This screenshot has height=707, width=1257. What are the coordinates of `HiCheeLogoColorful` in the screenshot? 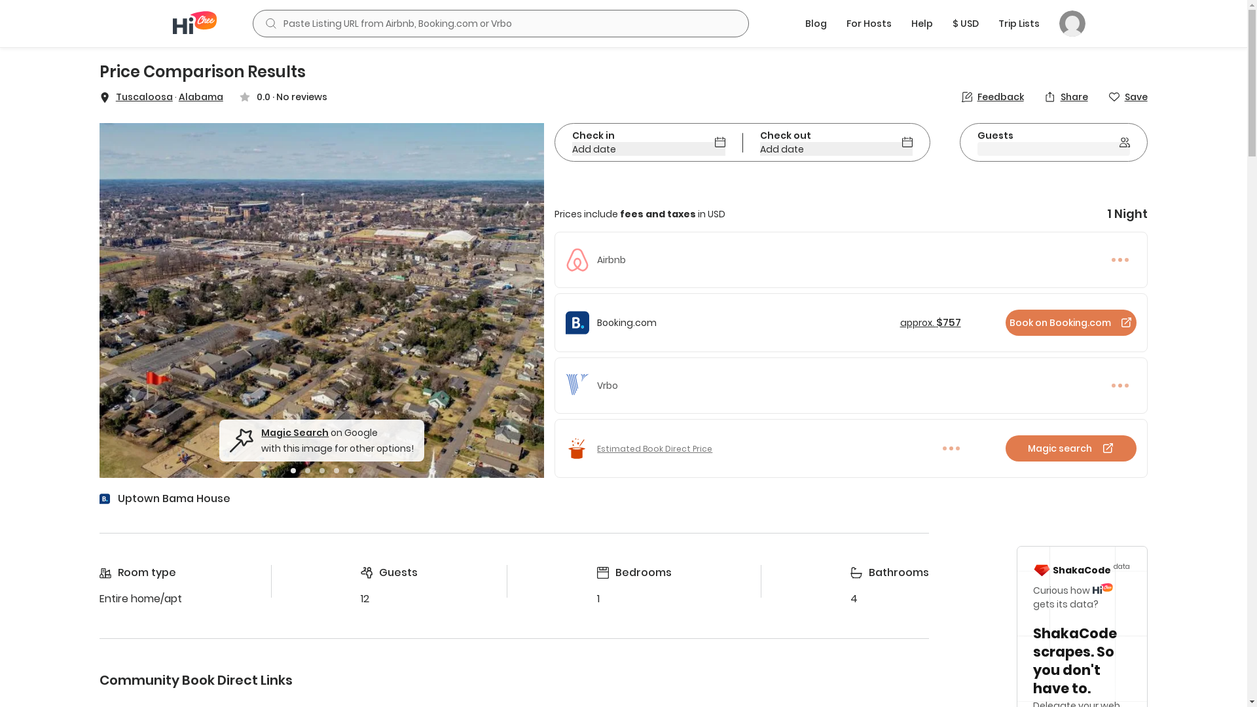 It's located at (194, 22).